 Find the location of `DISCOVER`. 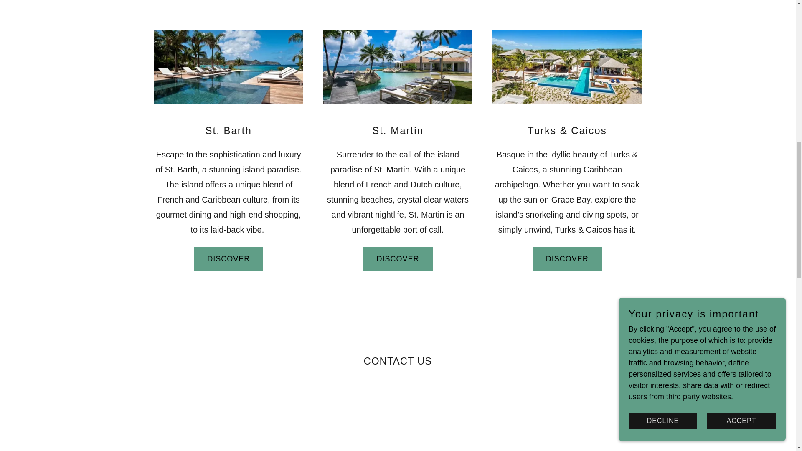

DISCOVER is located at coordinates (567, 259).